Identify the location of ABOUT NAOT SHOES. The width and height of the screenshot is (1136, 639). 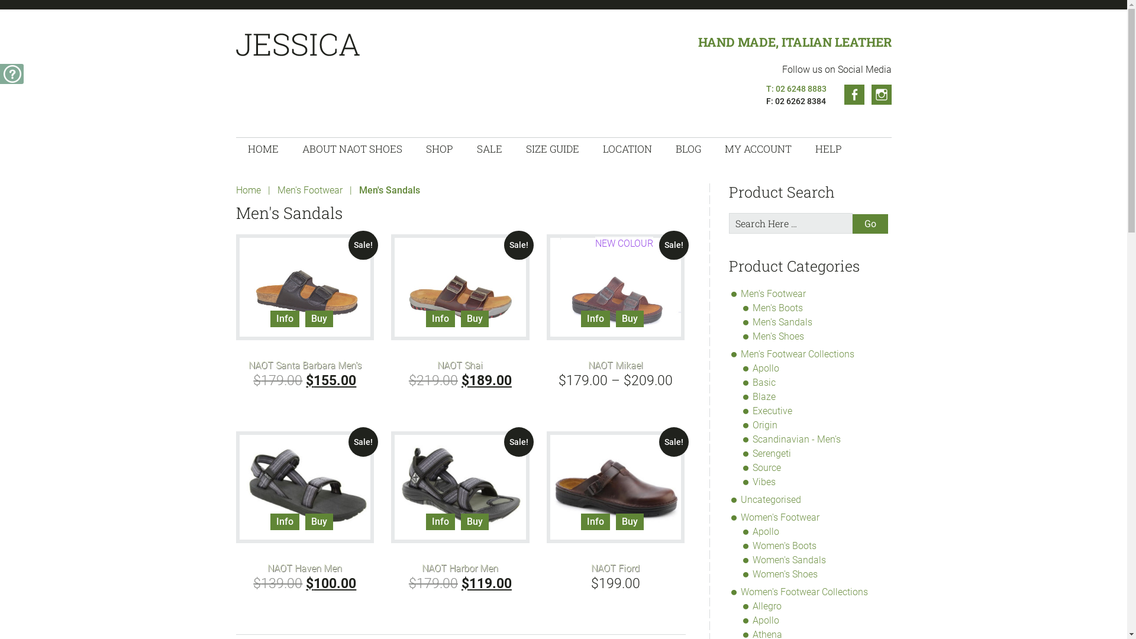
(351, 149).